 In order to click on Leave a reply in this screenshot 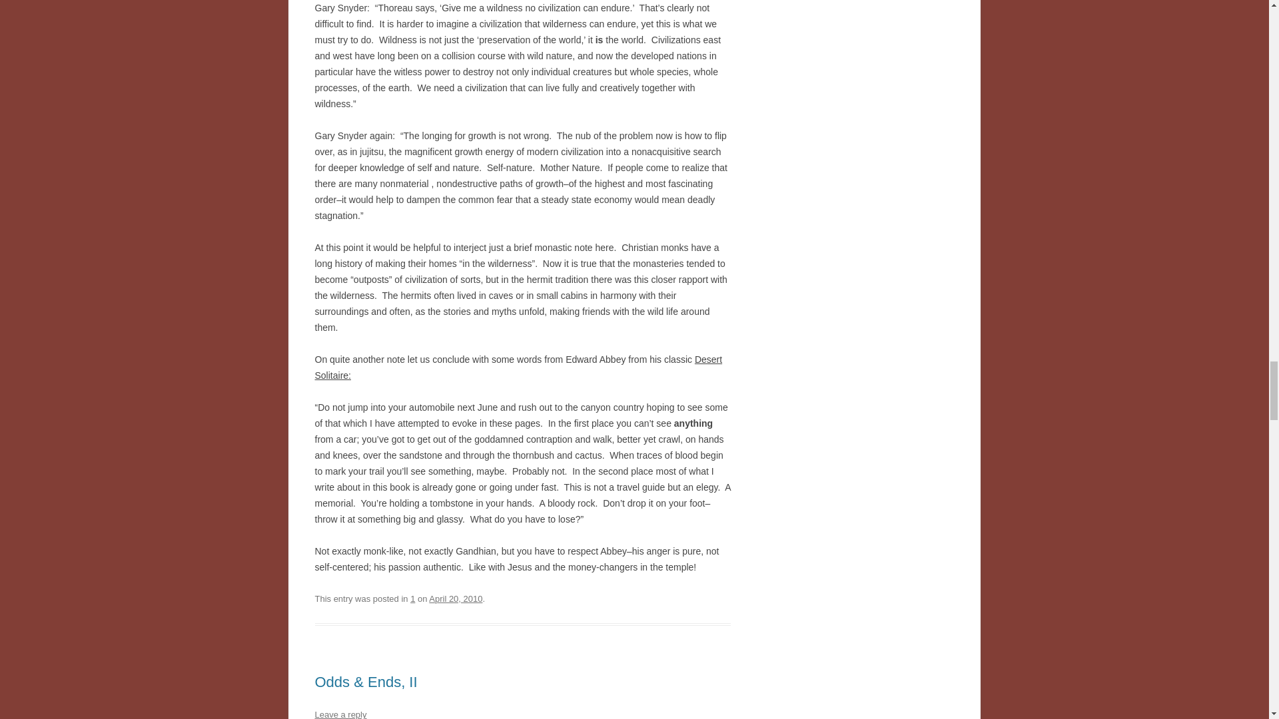, I will do `click(340, 714)`.